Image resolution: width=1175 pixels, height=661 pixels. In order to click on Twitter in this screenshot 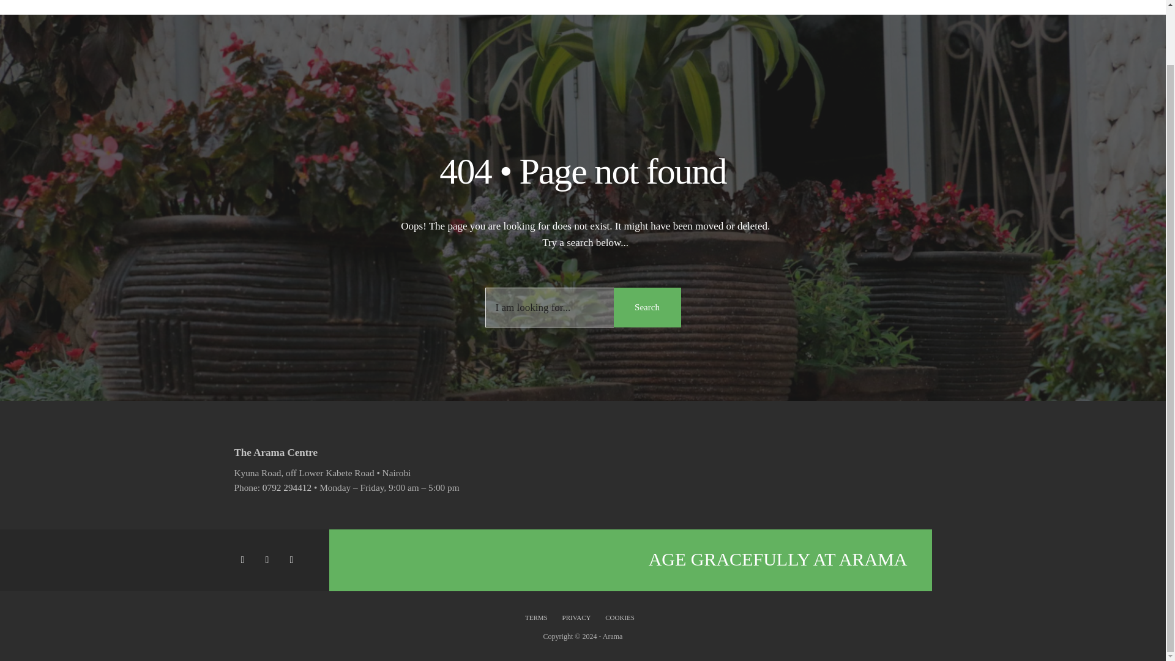, I will do `click(269, 560)`.